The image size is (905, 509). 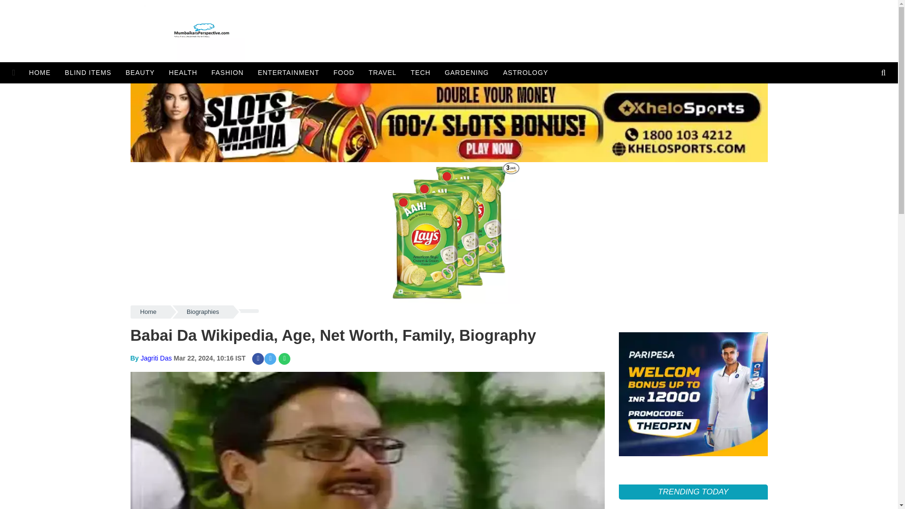 I want to click on BEAUTY, so click(x=140, y=73).